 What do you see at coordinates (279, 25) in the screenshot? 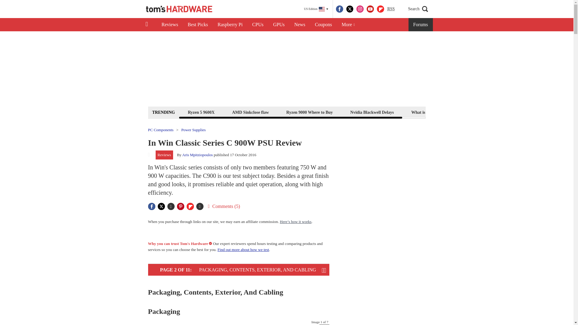
I see `GPUs` at bounding box center [279, 25].